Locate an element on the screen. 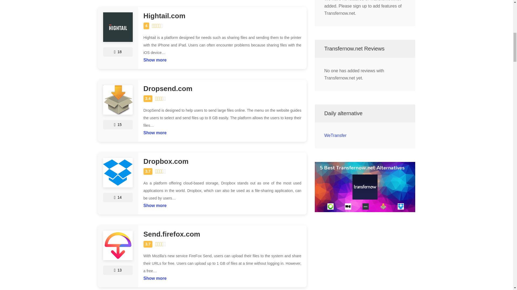 This screenshot has height=290, width=517. Dropsend.com is located at coordinates (222, 89).